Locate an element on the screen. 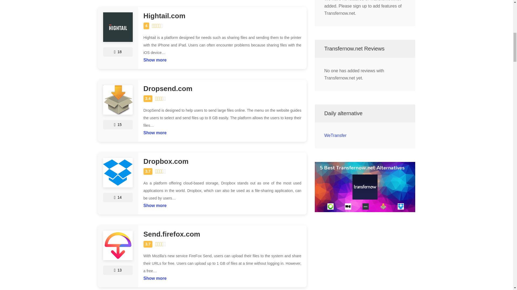 This screenshot has height=290, width=517. Dropsend.com is located at coordinates (222, 89).